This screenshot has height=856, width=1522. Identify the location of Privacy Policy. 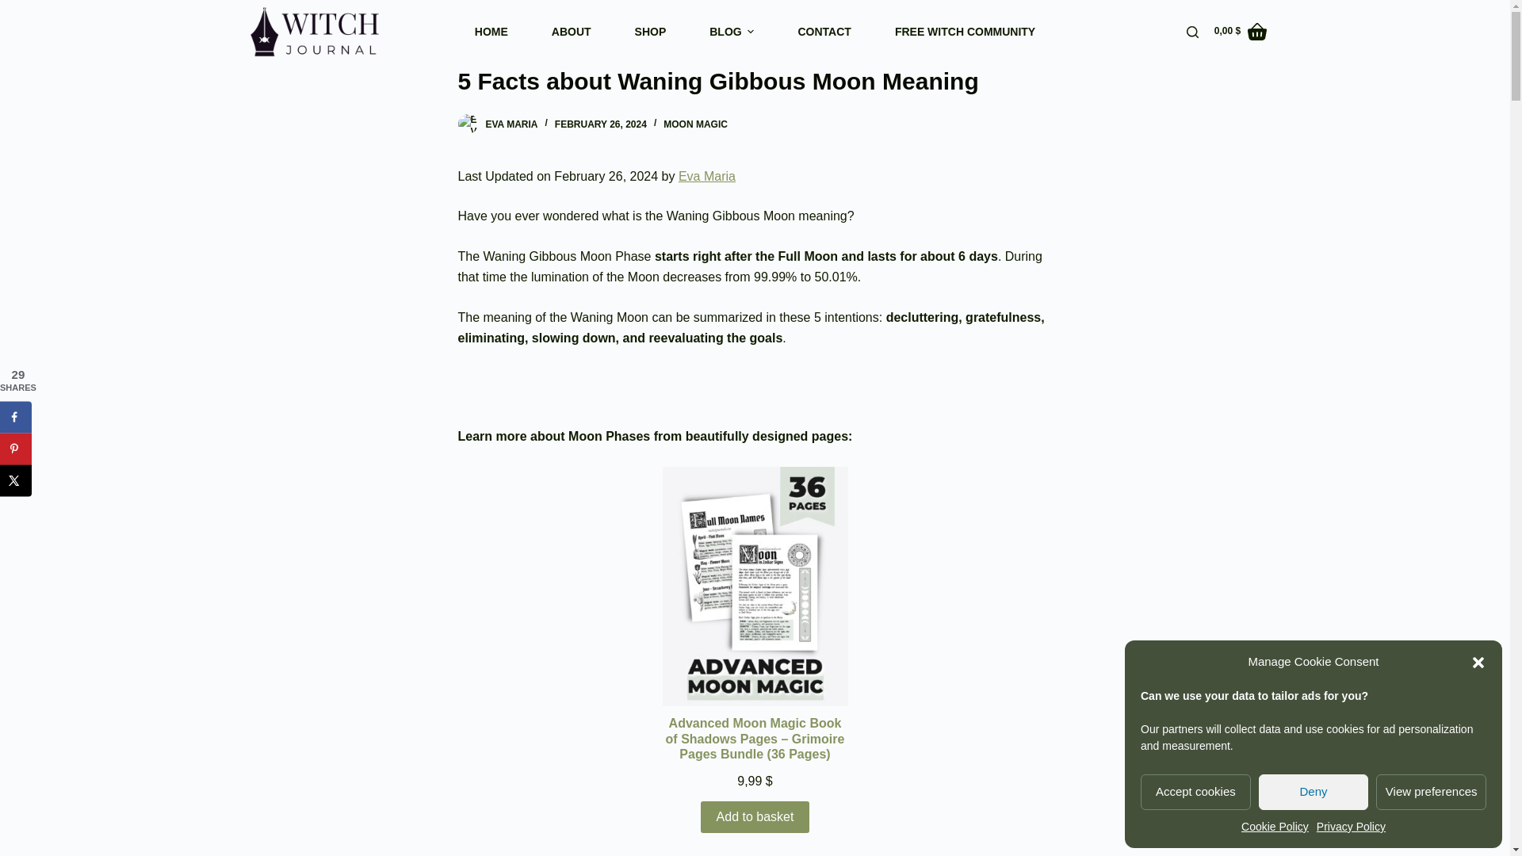
(1351, 827).